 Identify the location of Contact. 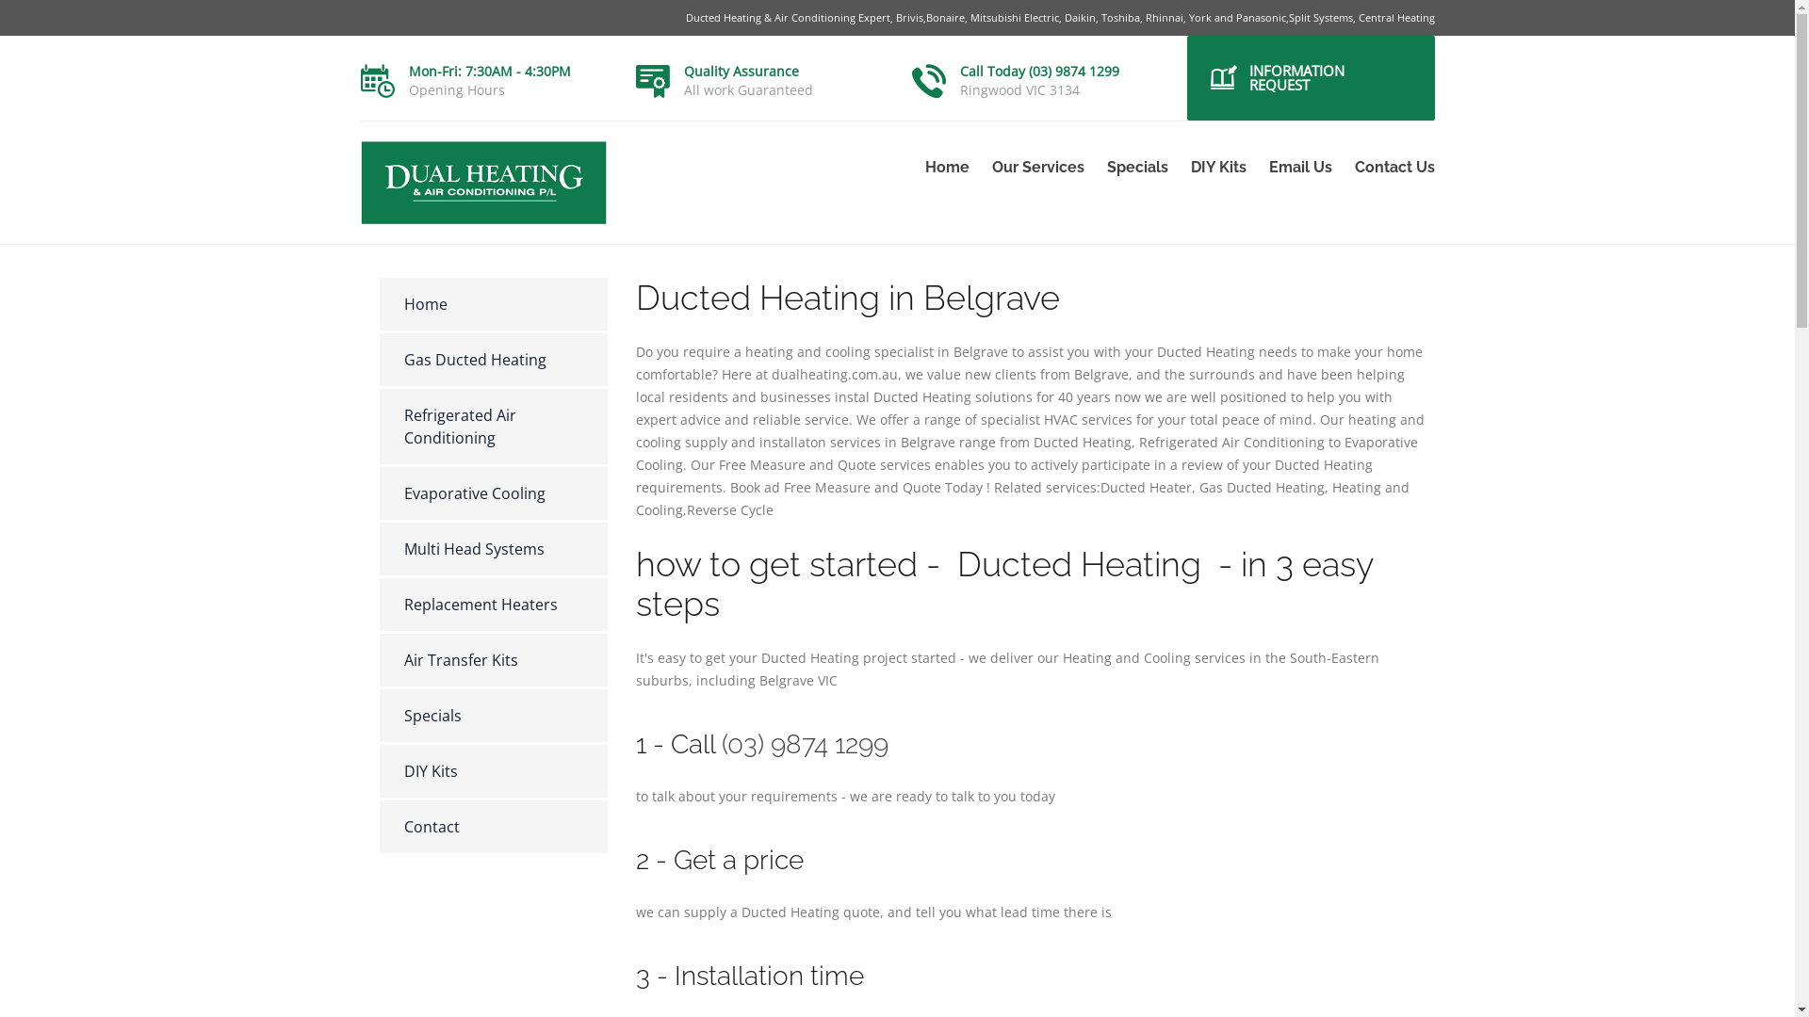
(494, 827).